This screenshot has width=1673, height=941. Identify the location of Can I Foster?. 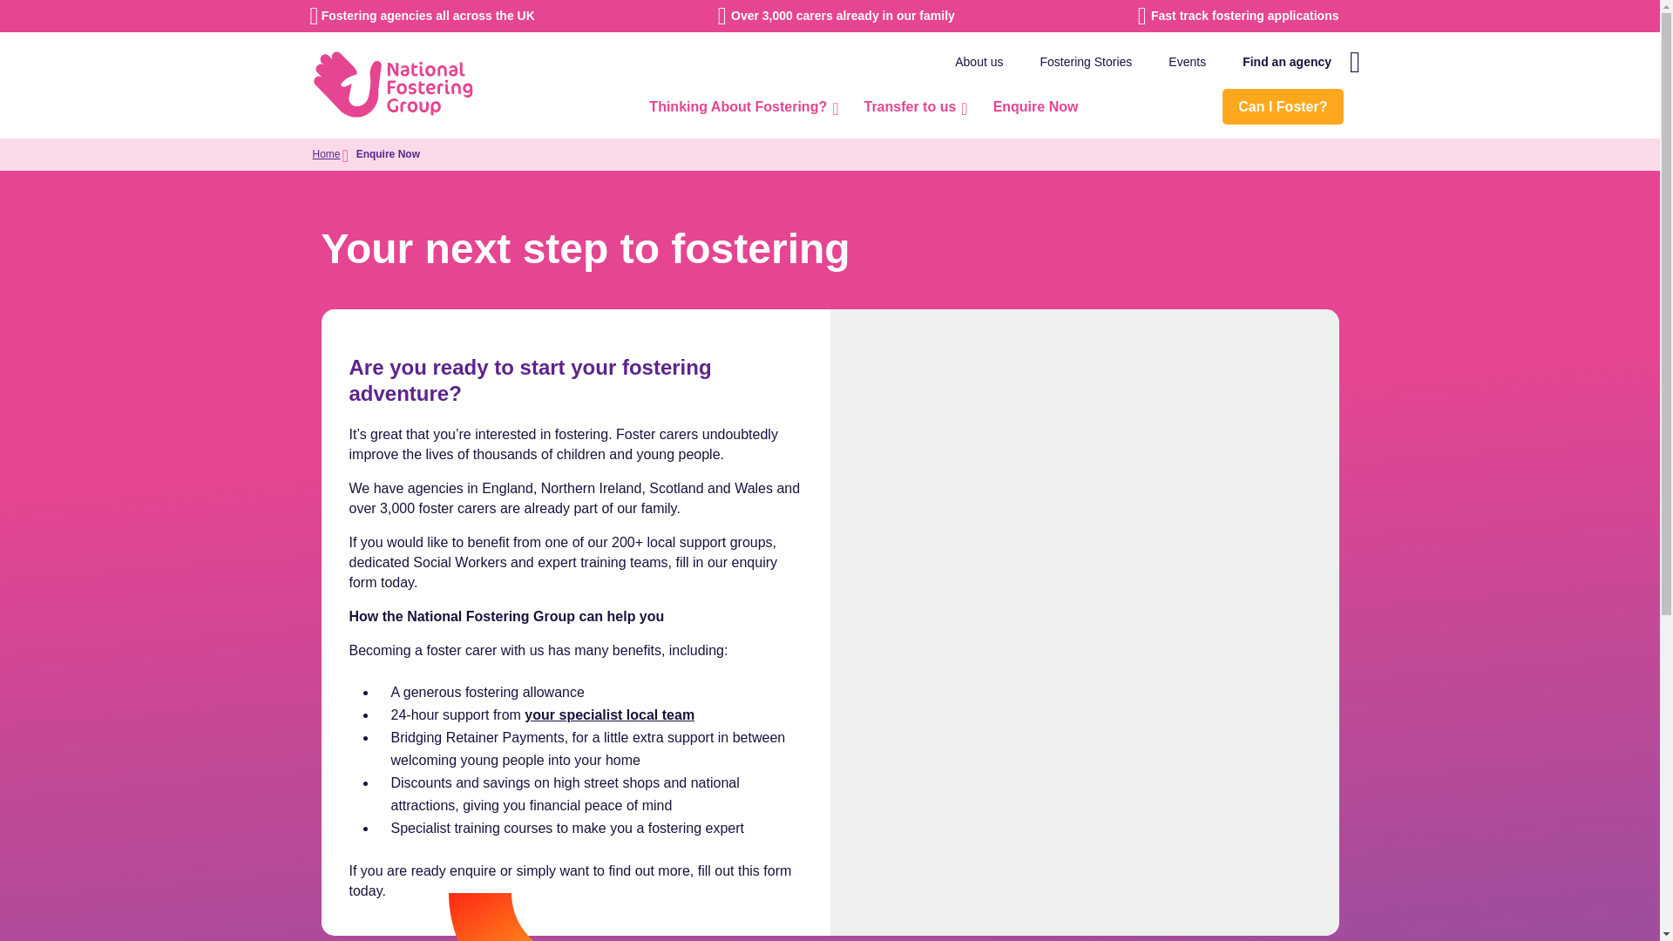
(1283, 106).